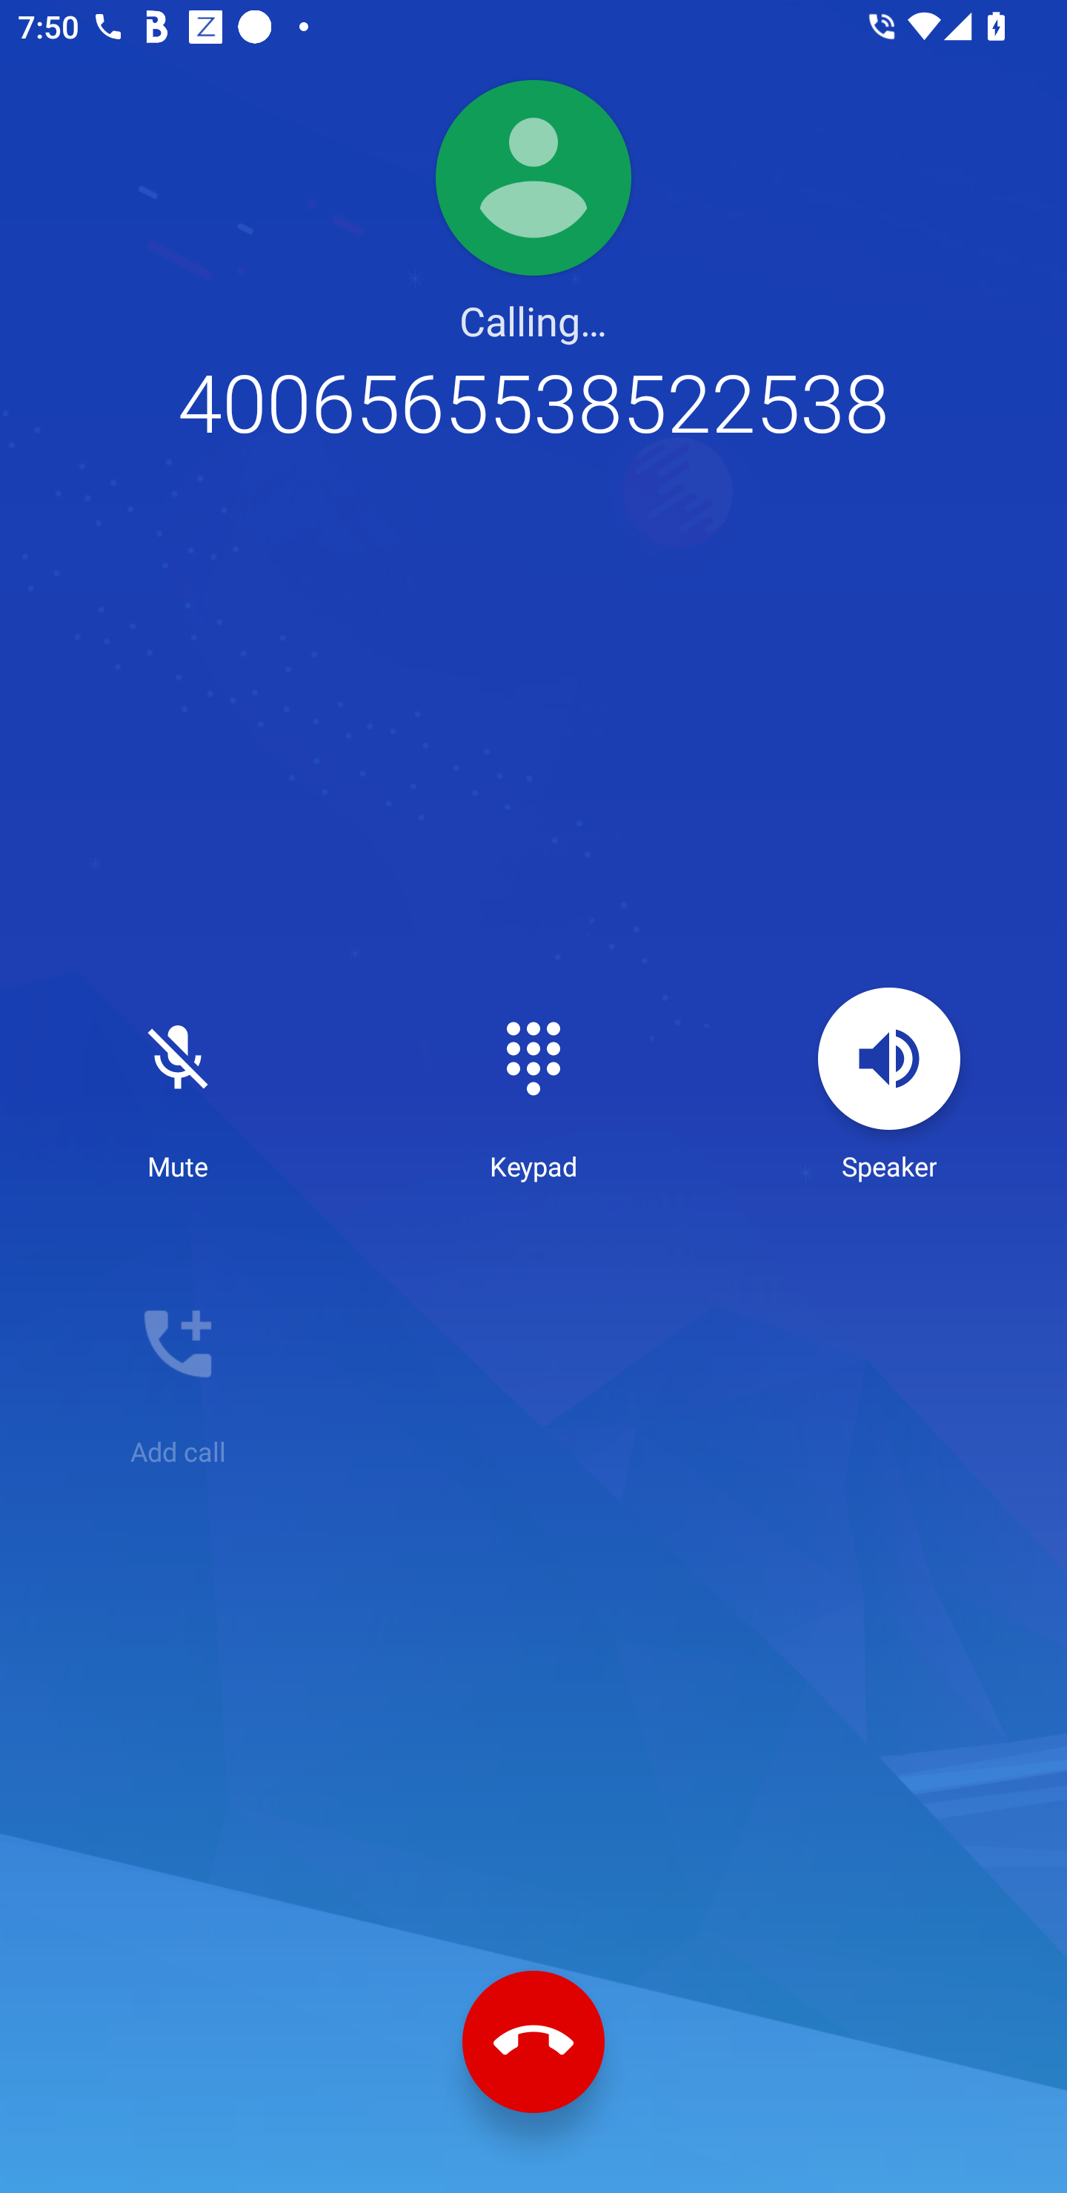 Image resolution: width=1067 pixels, height=2193 pixels. What do you see at coordinates (889, 1085) in the screenshot?
I see `Speaker, is on Speaker` at bounding box center [889, 1085].